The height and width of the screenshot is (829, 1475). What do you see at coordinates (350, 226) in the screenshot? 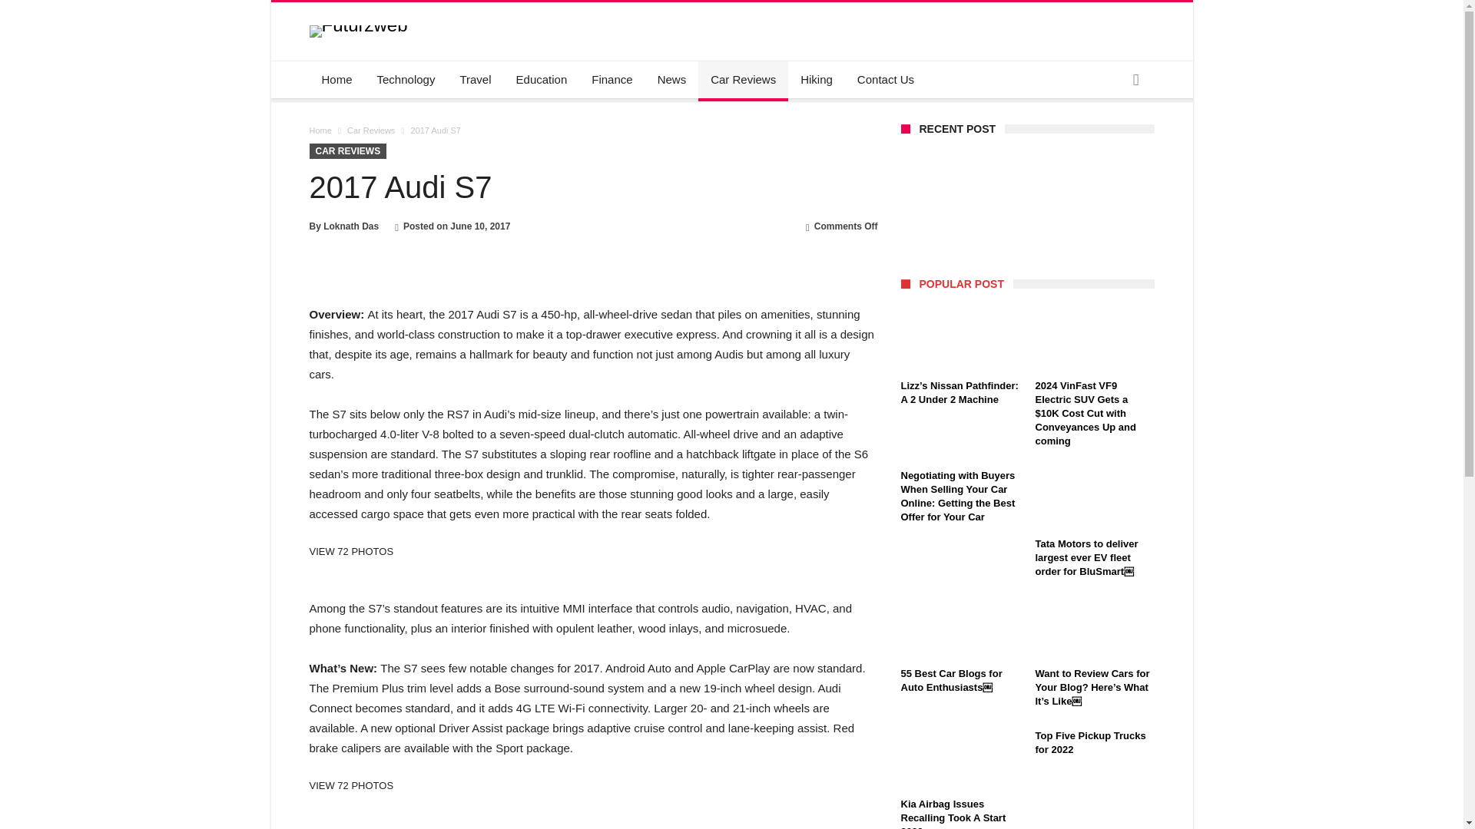
I see `Loknath Das` at bounding box center [350, 226].